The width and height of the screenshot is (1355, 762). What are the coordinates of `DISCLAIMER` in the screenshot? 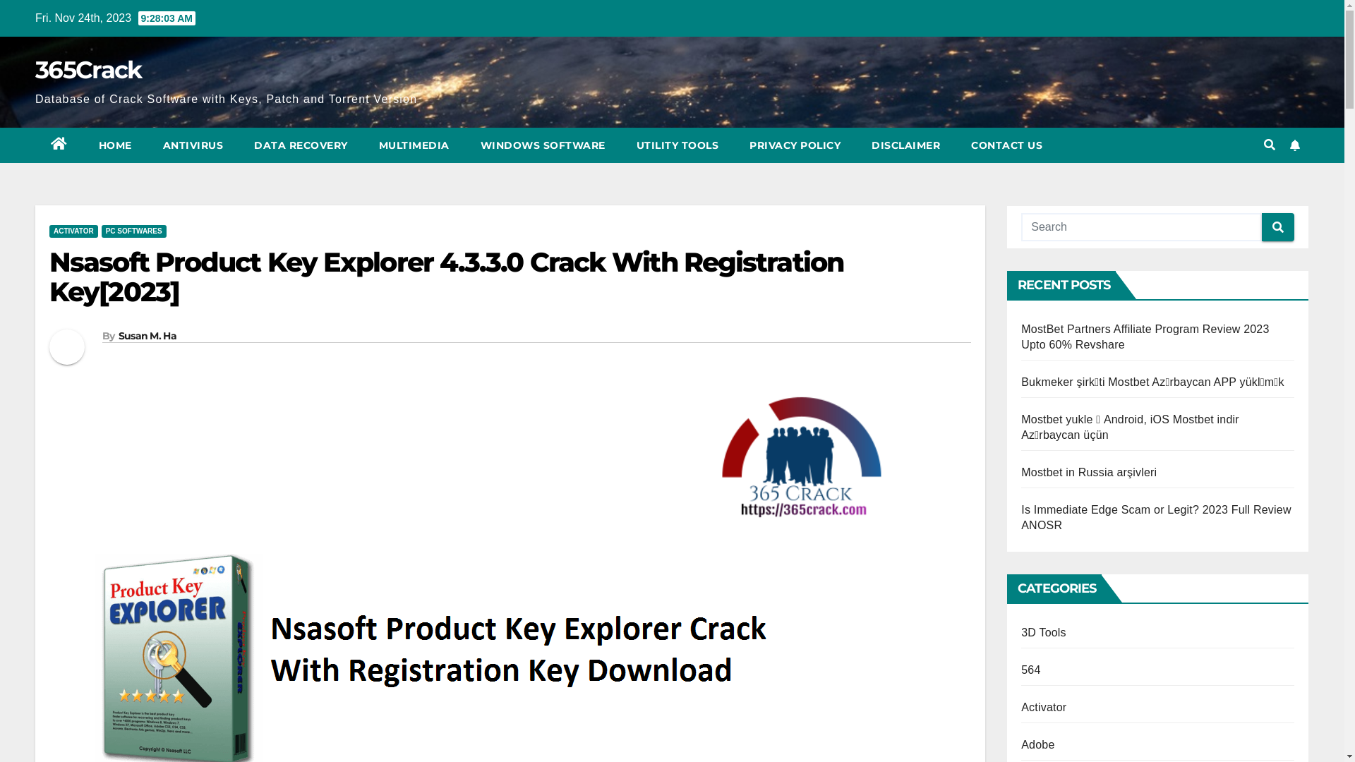 It's located at (906, 145).